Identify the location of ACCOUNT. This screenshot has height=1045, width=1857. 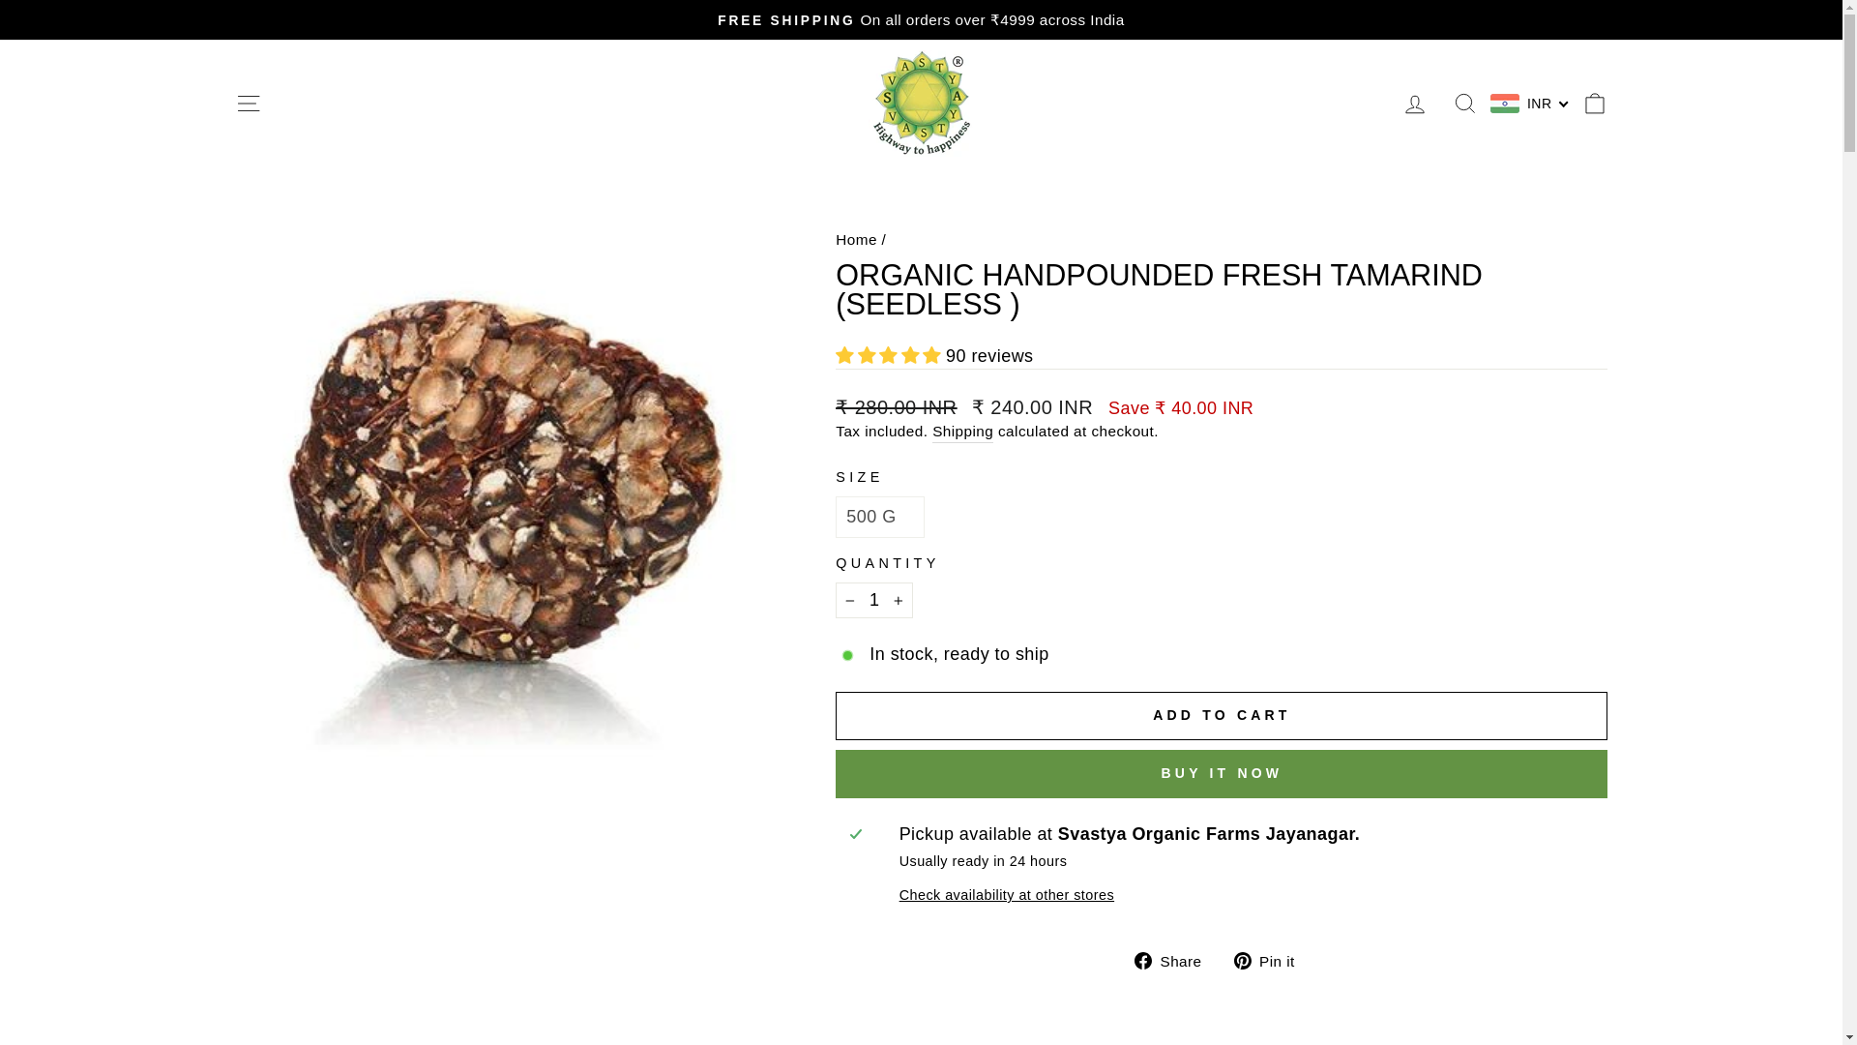
(1414, 104).